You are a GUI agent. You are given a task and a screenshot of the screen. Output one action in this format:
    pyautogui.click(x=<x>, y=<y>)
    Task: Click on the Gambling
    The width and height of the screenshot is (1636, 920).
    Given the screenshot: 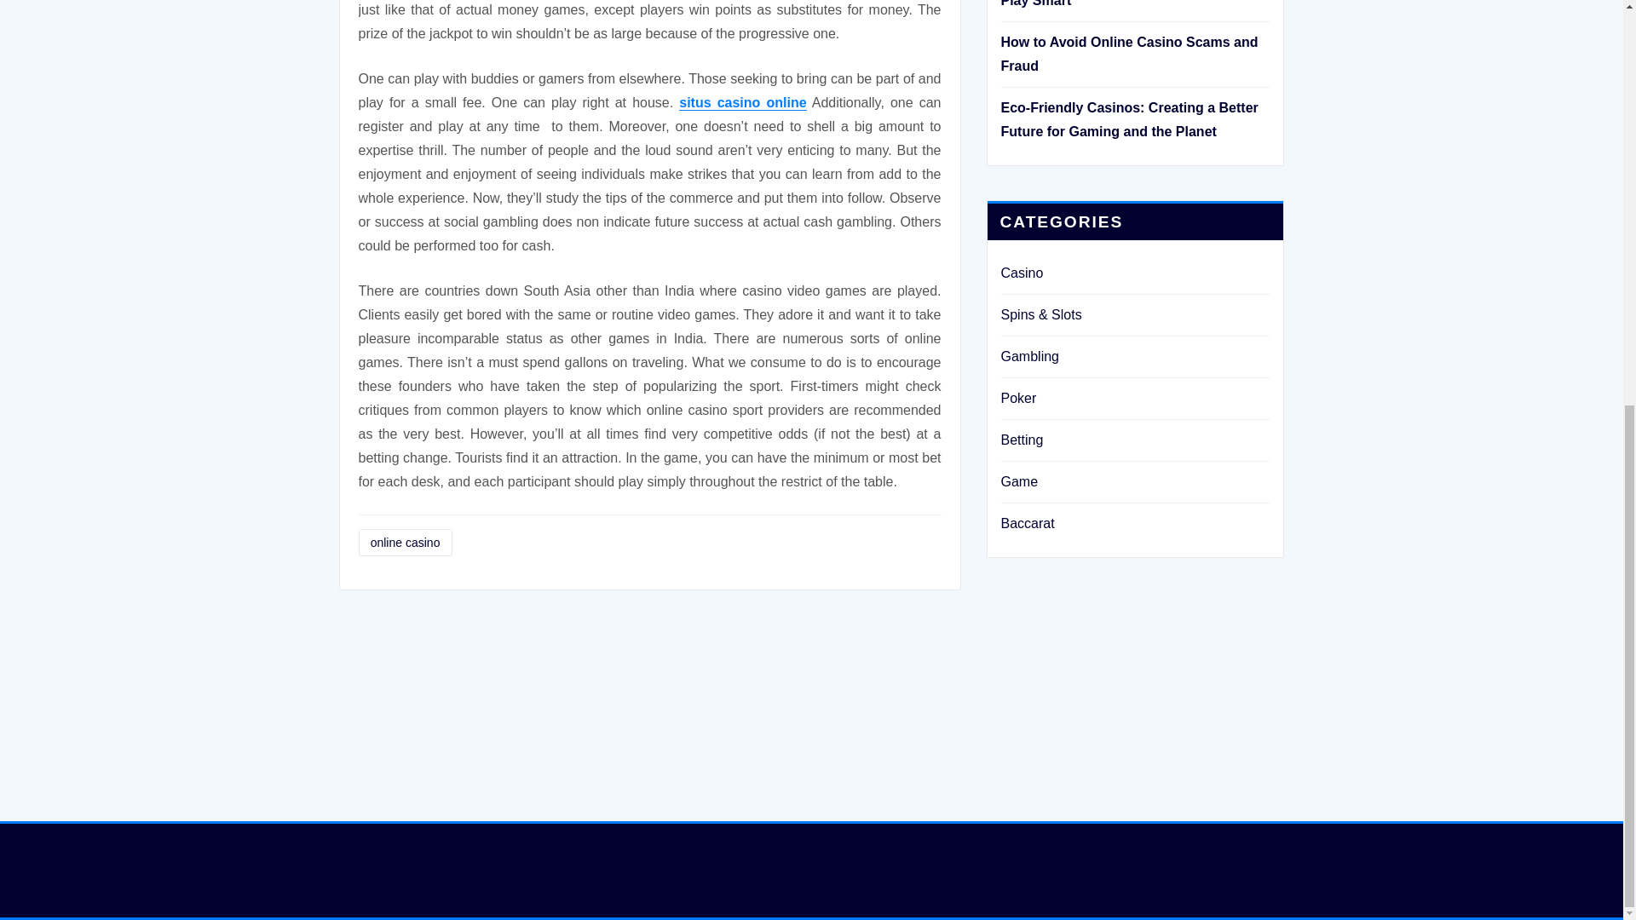 What is the action you would take?
    pyautogui.click(x=1029, y=356)
    